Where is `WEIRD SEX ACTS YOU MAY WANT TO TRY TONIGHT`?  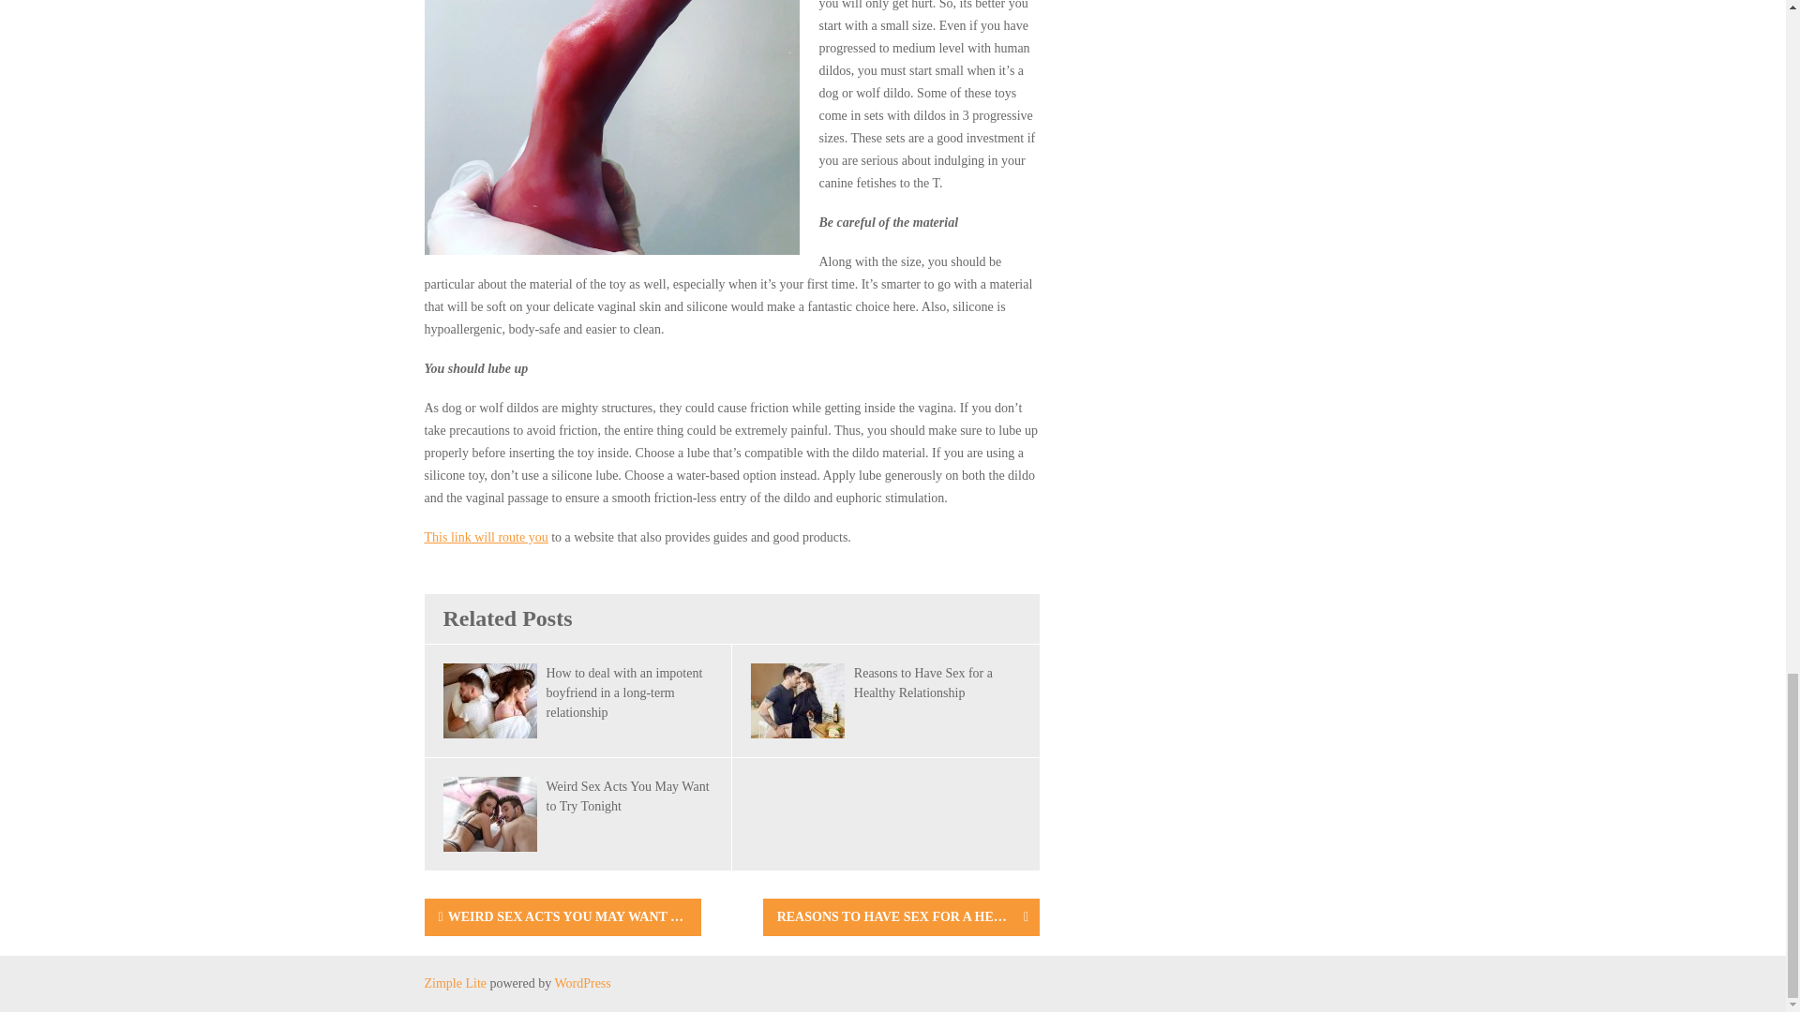 WEIRD SEX ACTS YOU MAY WANT TO TRY TONIGHT is located at coordinates (561, 916).